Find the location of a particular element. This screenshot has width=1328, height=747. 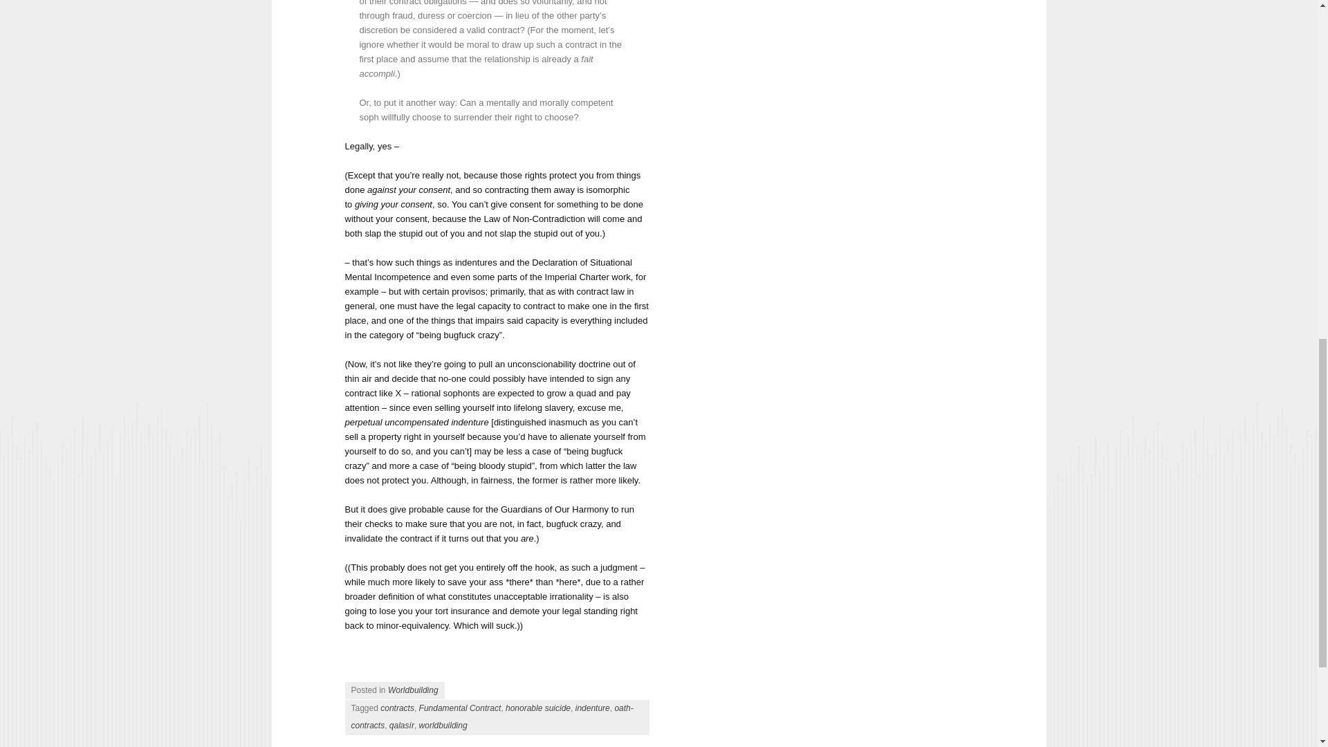

contracts is located at coordinates (397, 708).